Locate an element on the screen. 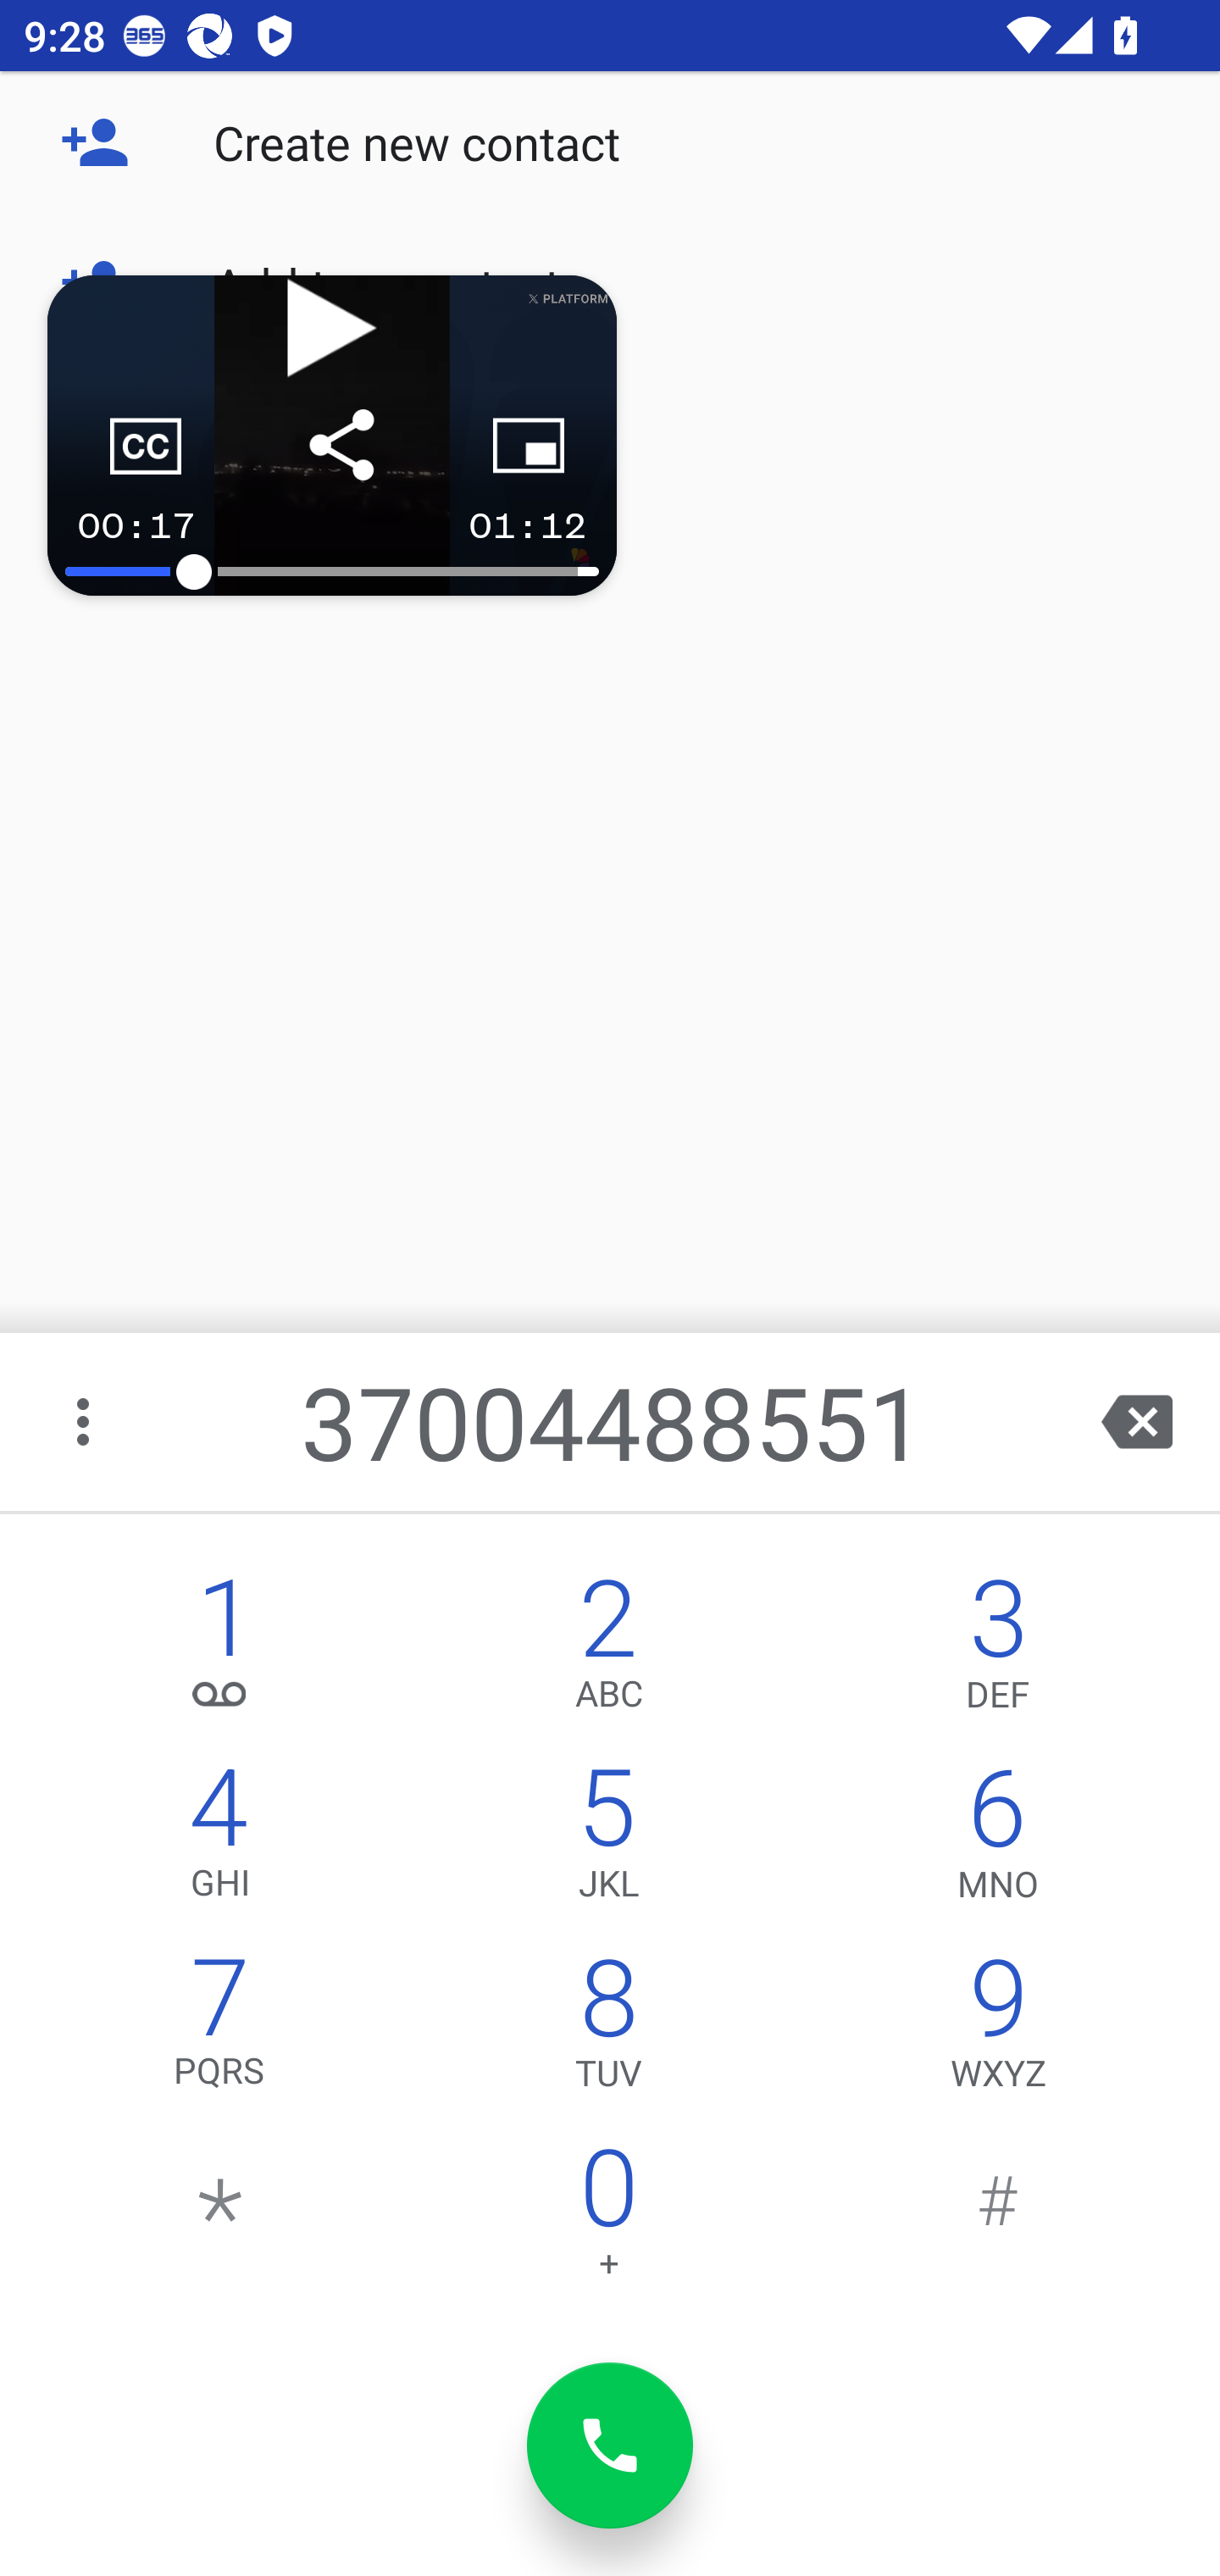 Image resolution: width=1220 pixels, height=2576 pixels. 2,ABC 2 ABC is located at coordinates (608, 1651).